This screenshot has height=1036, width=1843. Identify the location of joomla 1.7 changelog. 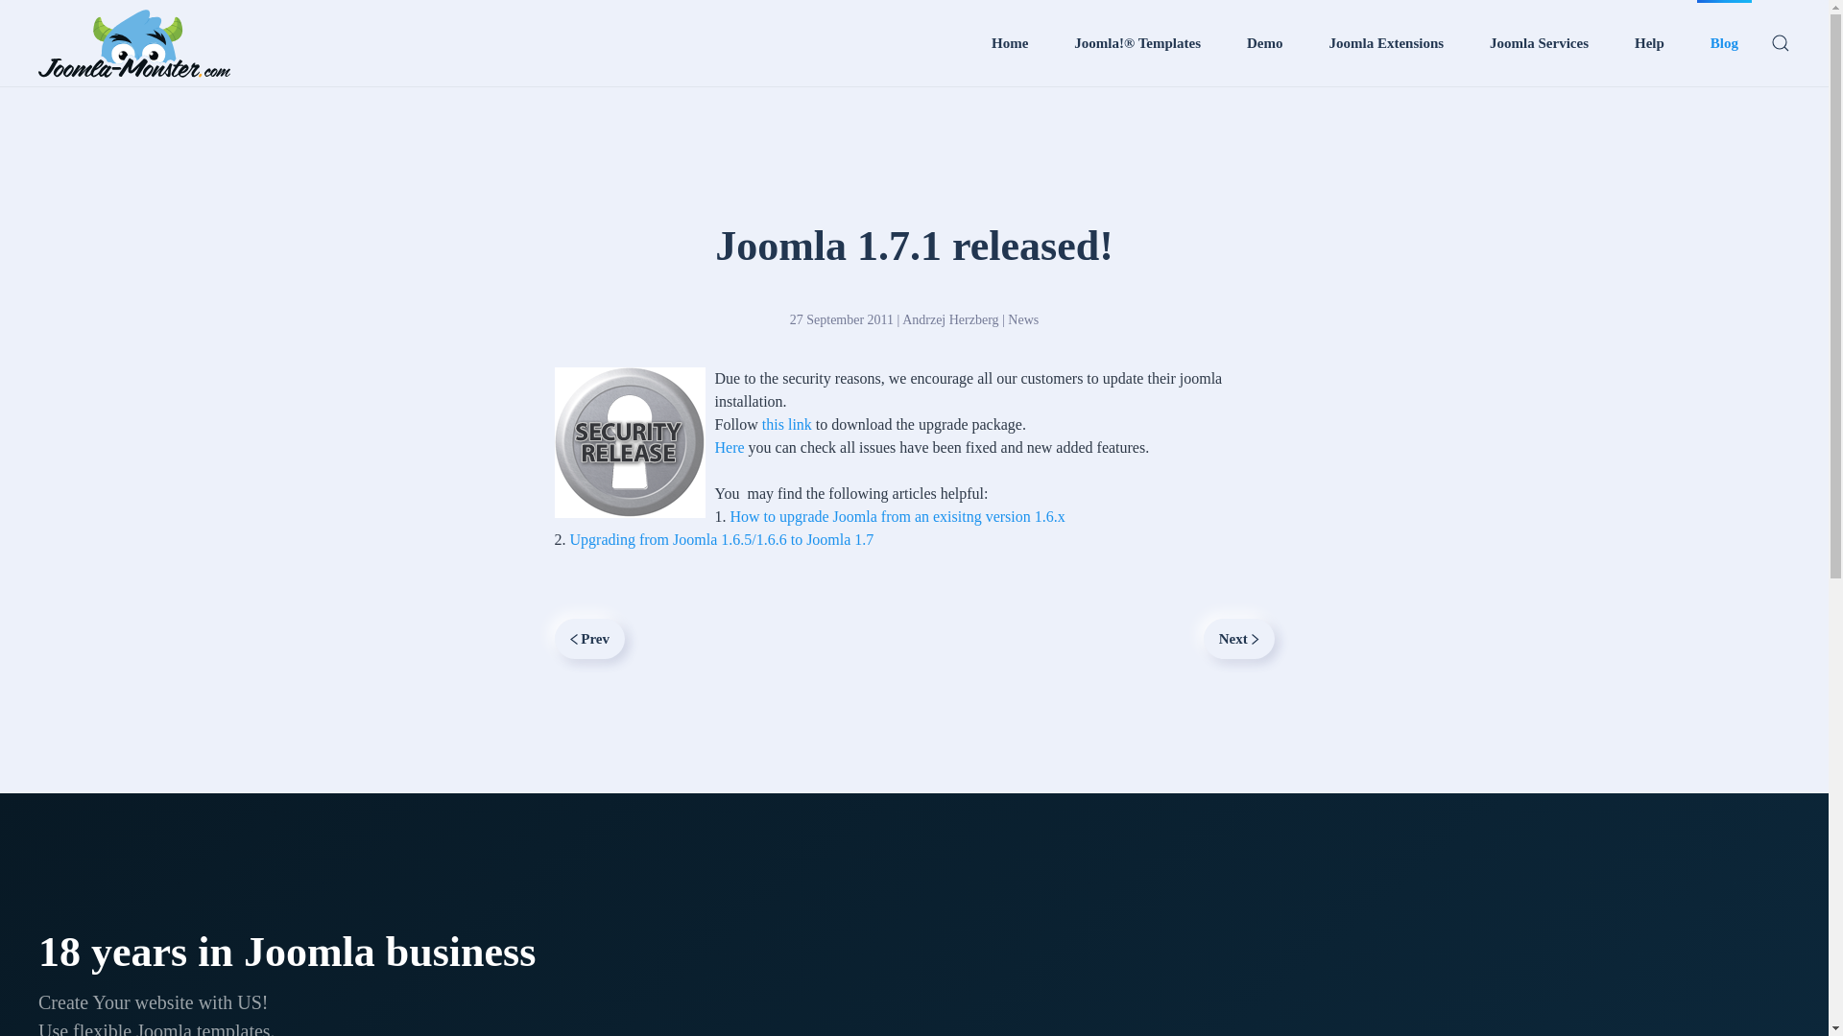
(730, 447).